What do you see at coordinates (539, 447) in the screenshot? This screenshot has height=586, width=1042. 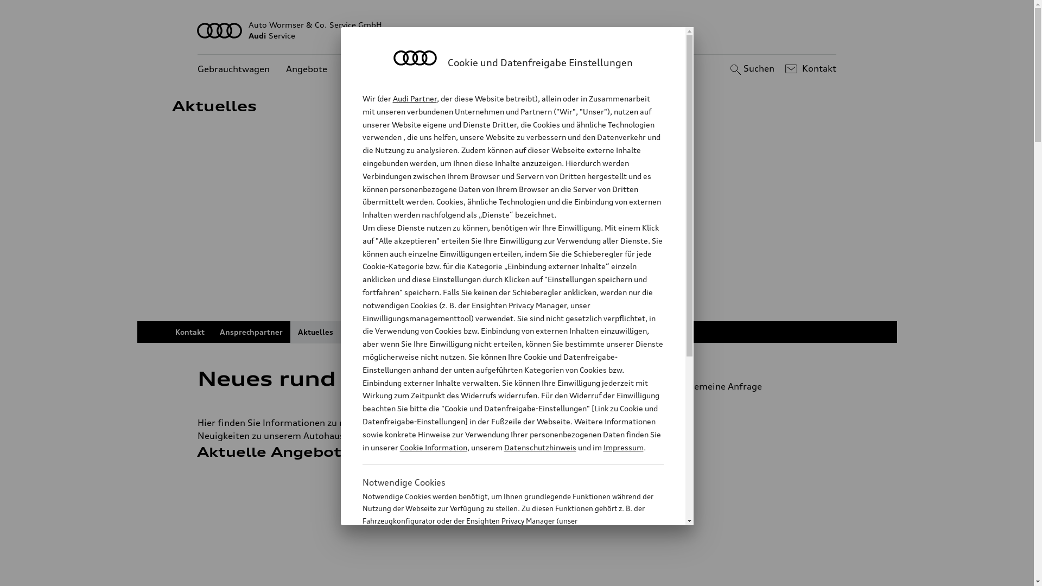 I see `Datenschutzhinweis` at bounding box center [539, 447].